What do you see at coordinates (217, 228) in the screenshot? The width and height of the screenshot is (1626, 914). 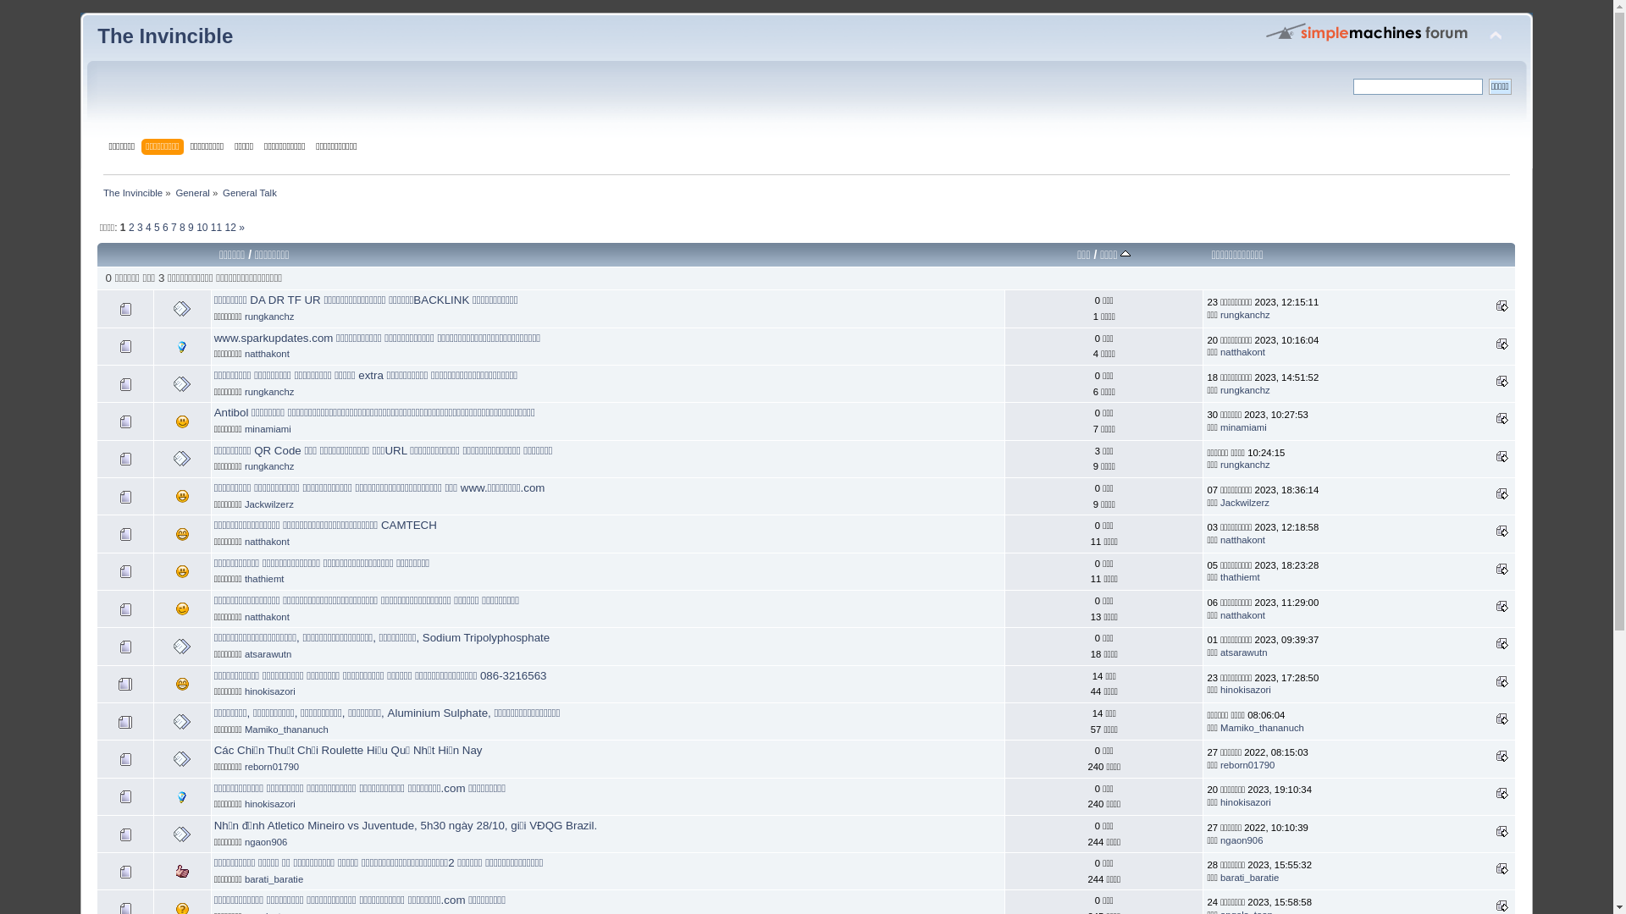 I see `11` at bounding box center [217, 228].